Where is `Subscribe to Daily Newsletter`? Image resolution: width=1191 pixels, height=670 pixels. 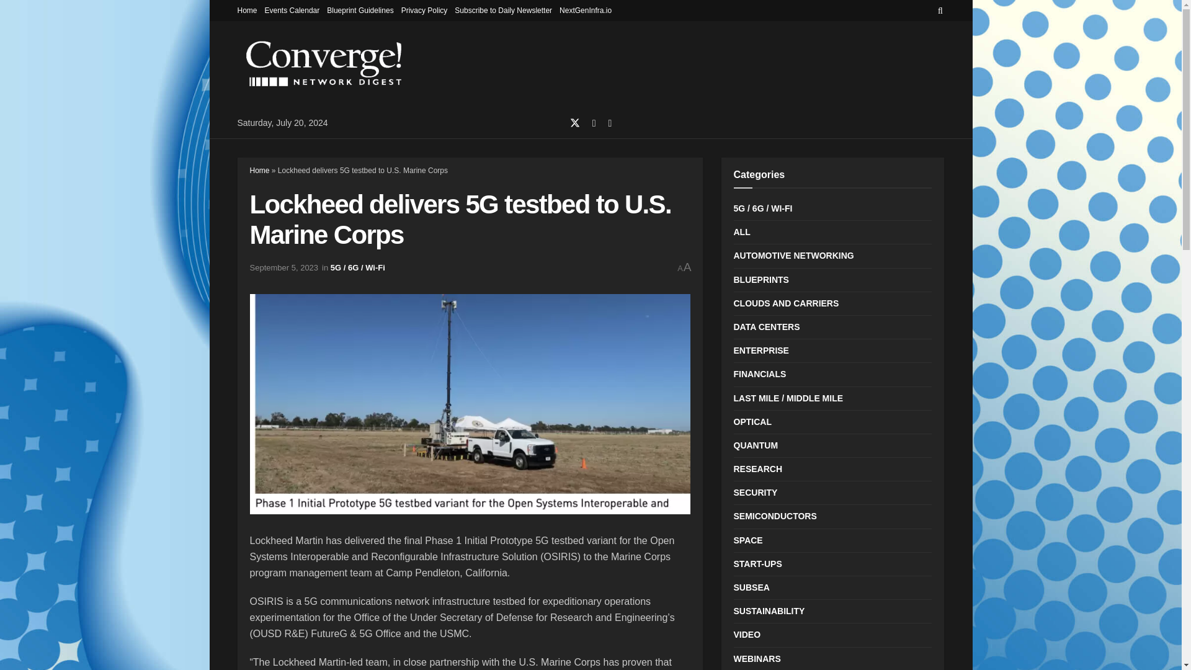
Subscribe to Daily Newsletter is located at coordinates (504, 10).